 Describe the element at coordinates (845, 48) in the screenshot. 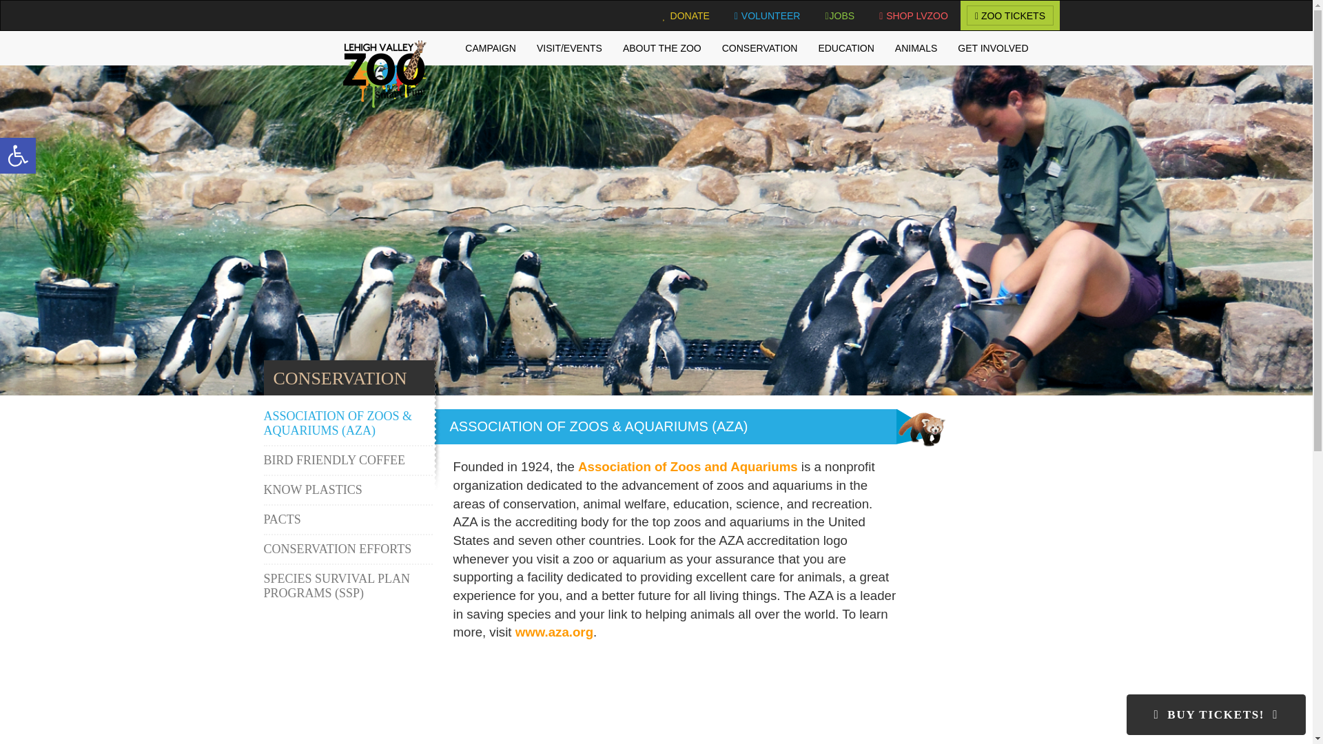

I see `EDUCATION` at that location.